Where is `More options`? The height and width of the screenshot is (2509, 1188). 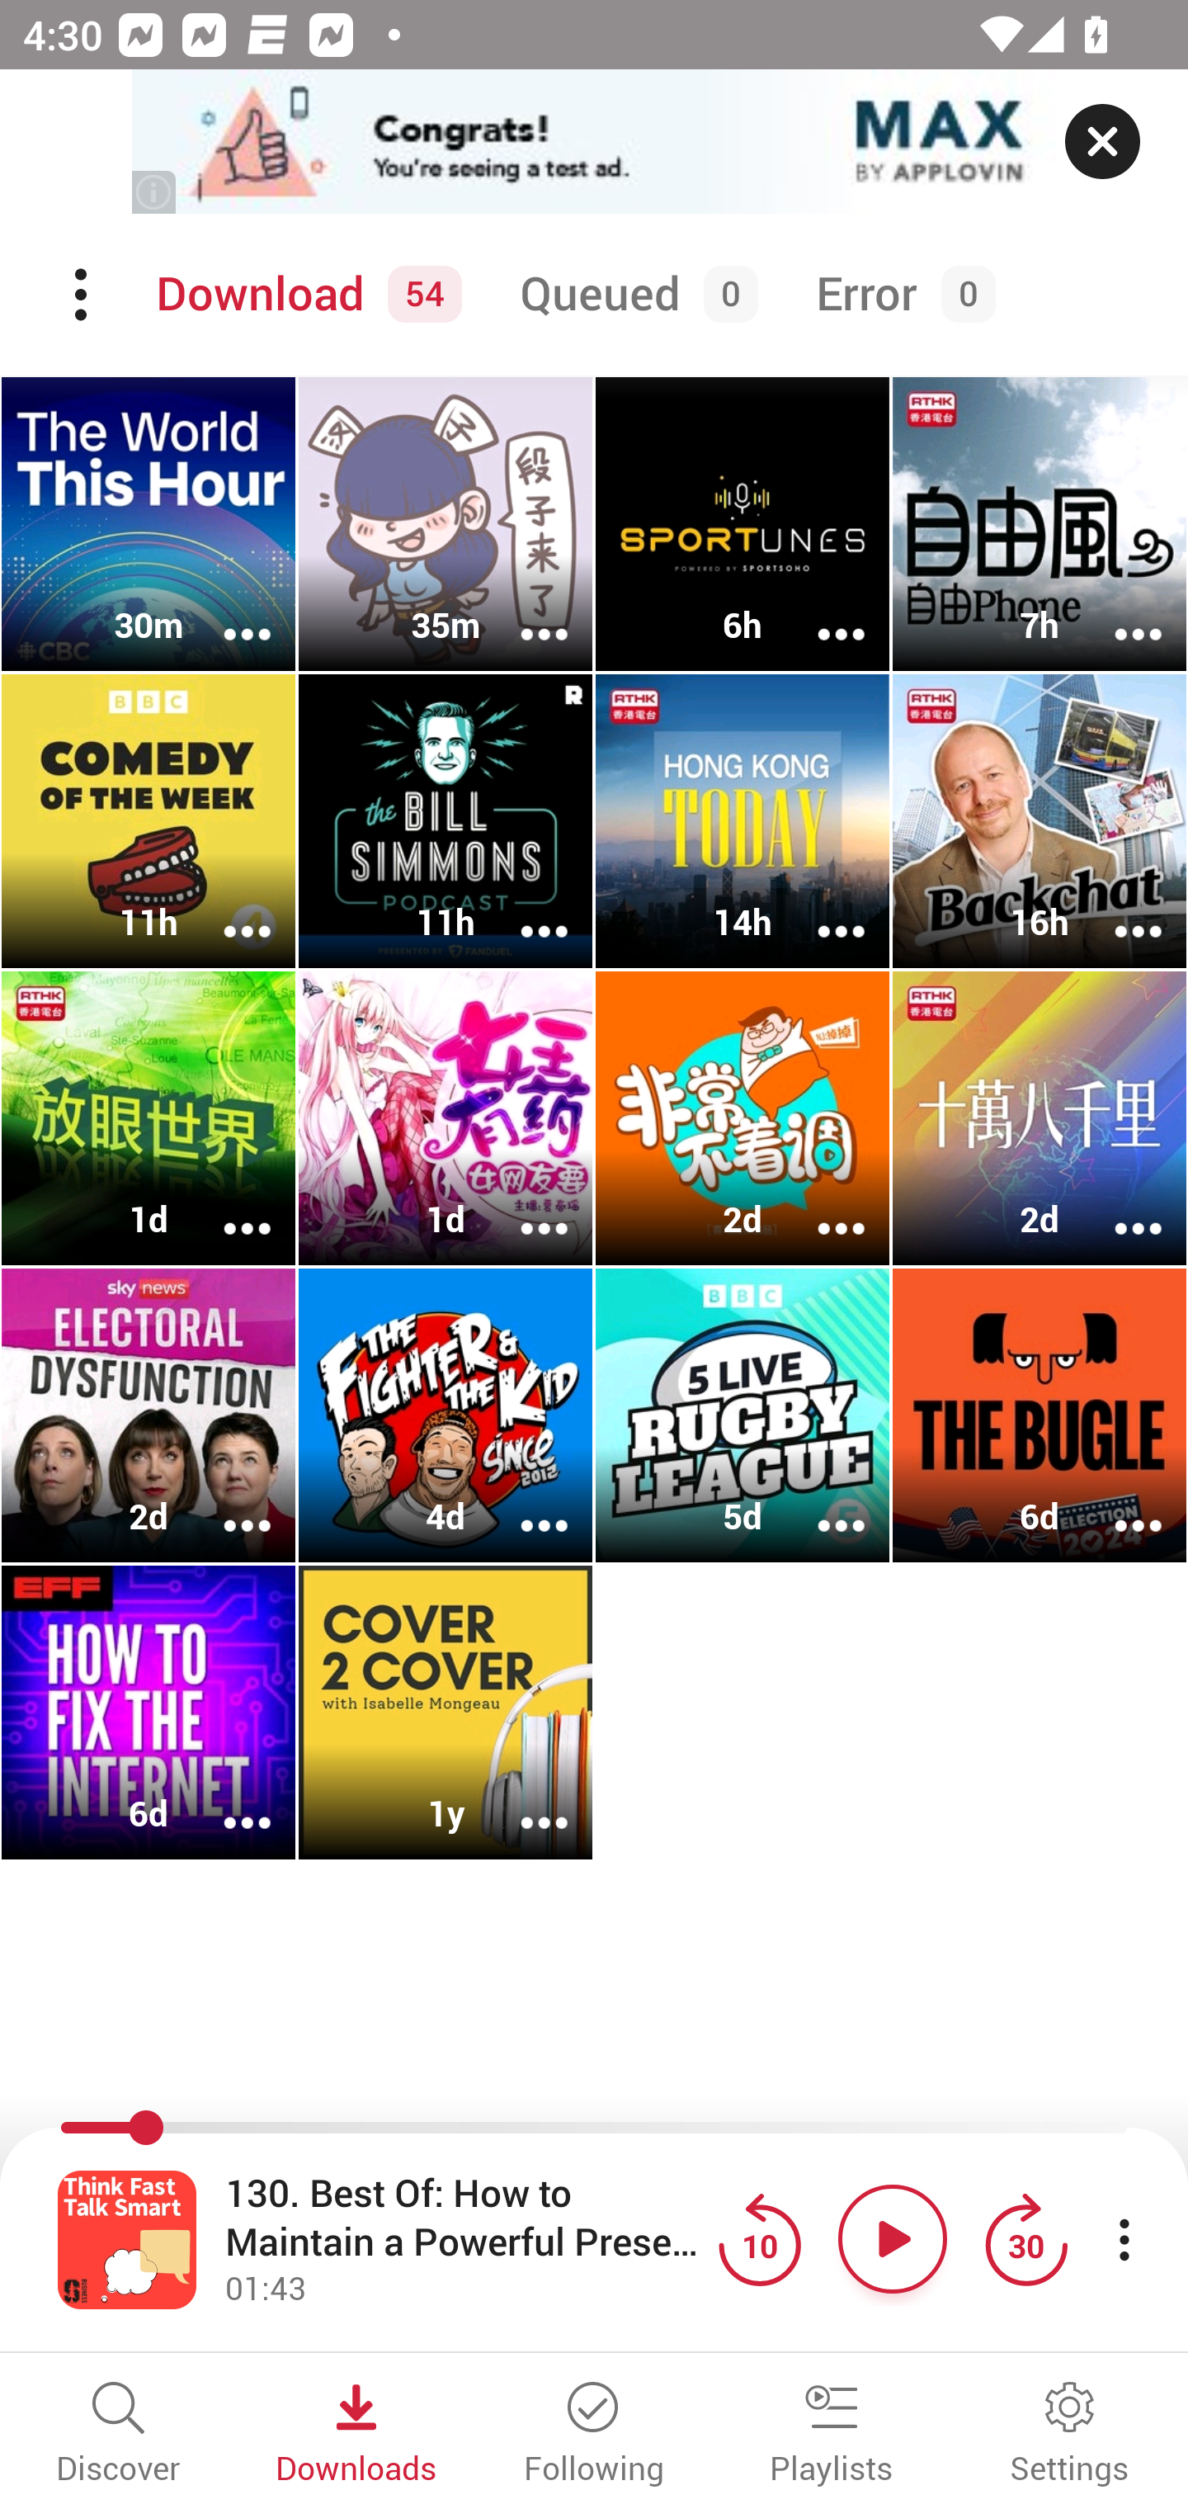
More options is located at coordinates (820, 910).